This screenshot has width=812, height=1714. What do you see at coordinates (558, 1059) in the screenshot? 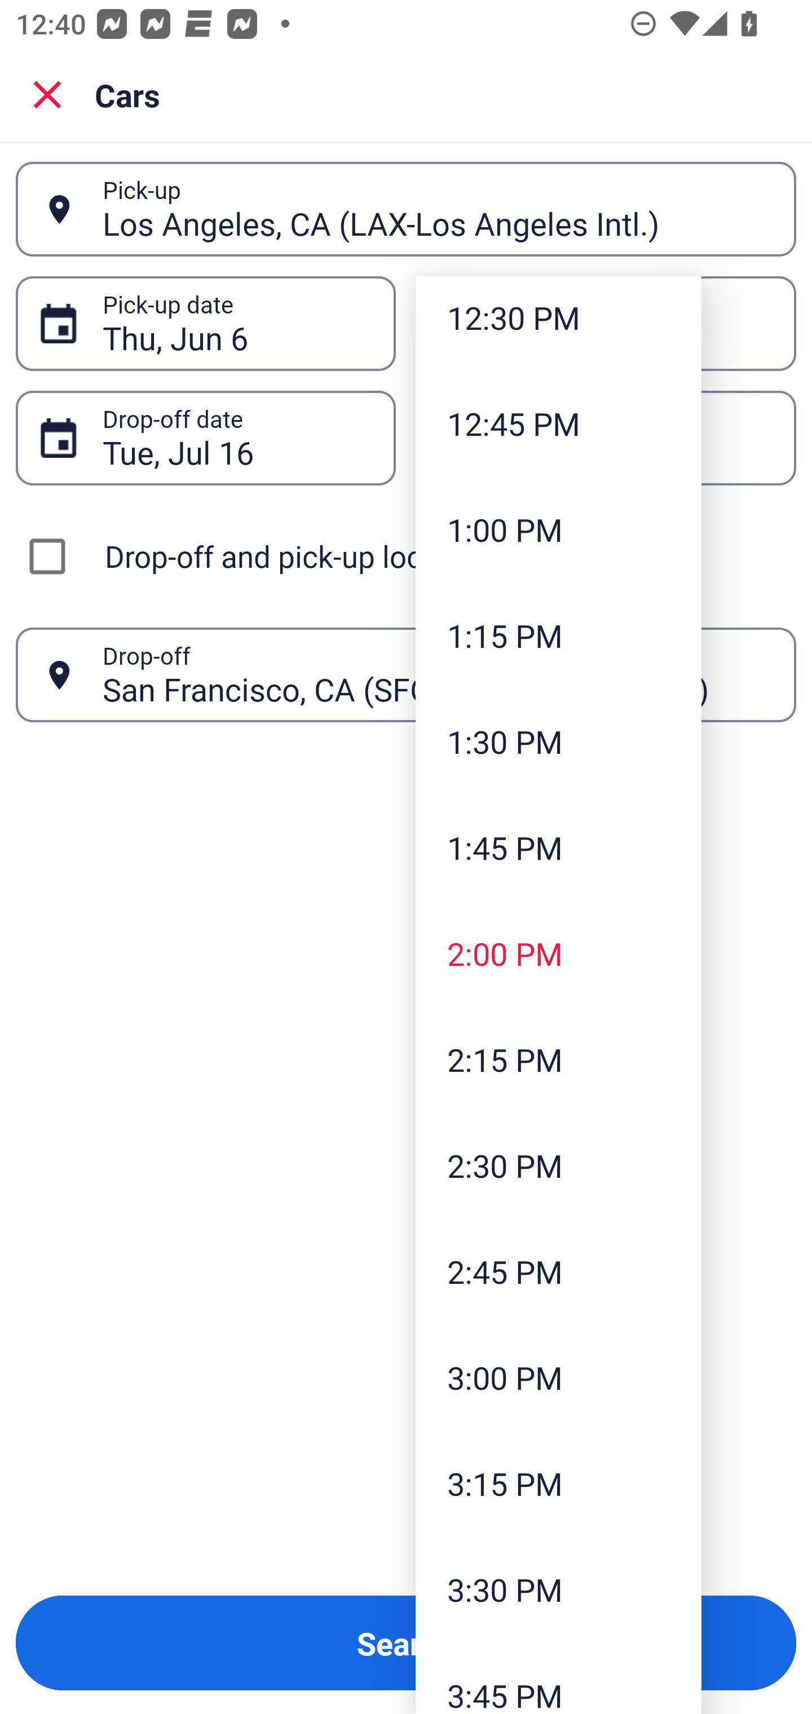
I see `2:15 PM` at bounding box center [558, 1059].